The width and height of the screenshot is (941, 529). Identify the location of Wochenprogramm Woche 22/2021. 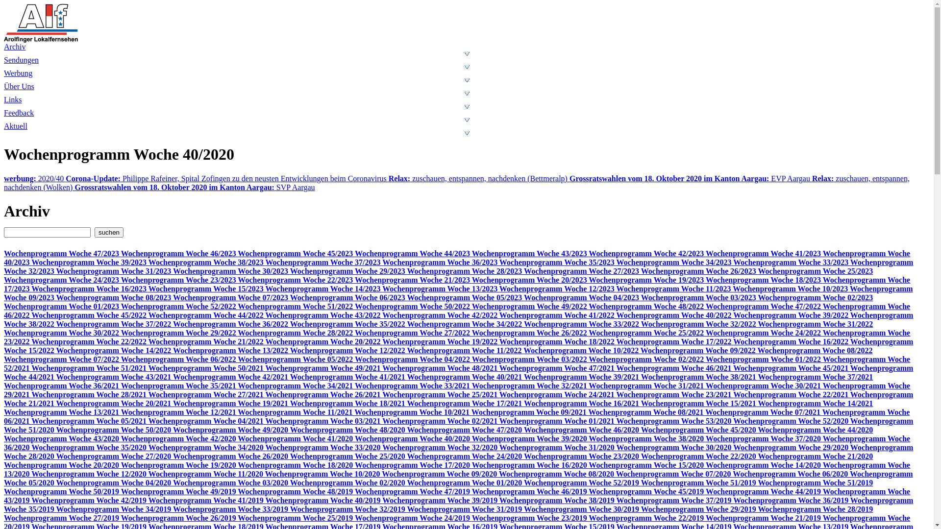
(792, 395).